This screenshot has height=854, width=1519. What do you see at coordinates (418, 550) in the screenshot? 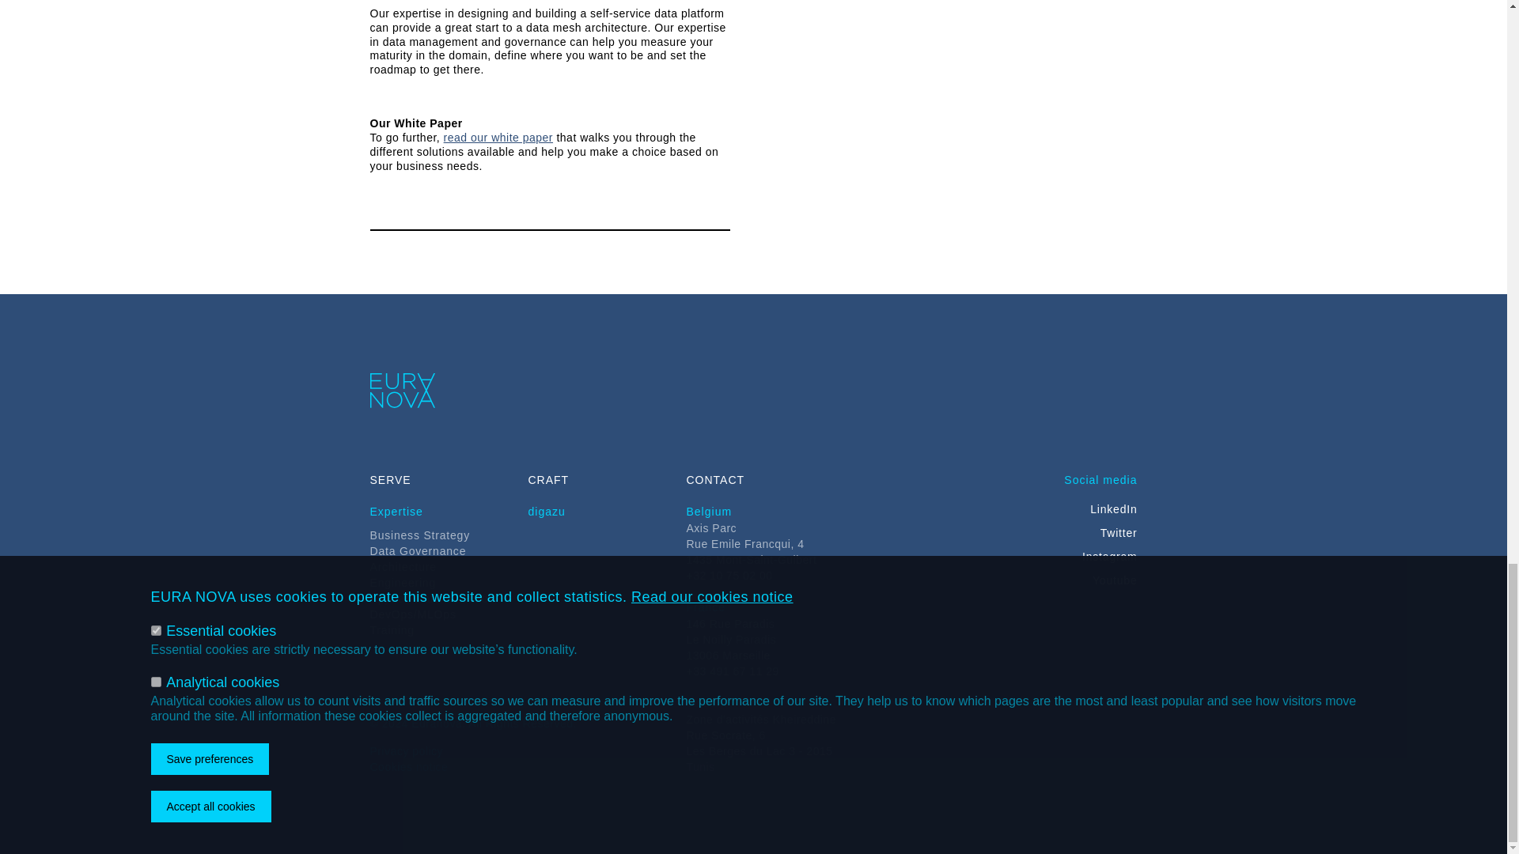
I see `Data Governance` at bounding box center [418, 550].